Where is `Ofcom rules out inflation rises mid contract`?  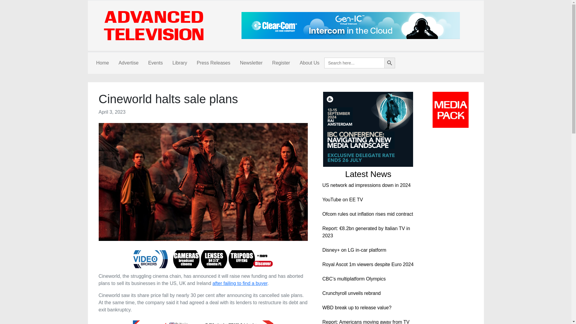 Ofcom rules out inflation rises mid contract is located at coordinates (367, 214).